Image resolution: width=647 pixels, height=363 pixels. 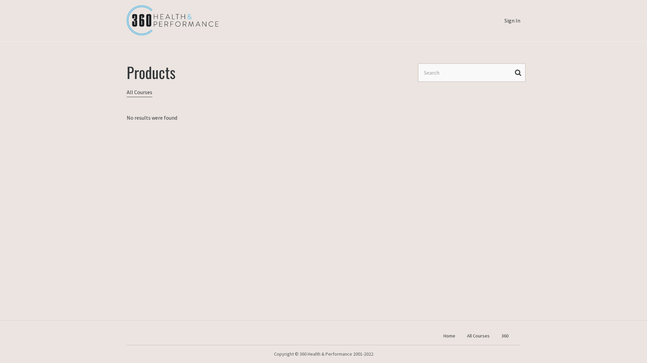 I want to click on All Courses, so click(x=479, y=336).